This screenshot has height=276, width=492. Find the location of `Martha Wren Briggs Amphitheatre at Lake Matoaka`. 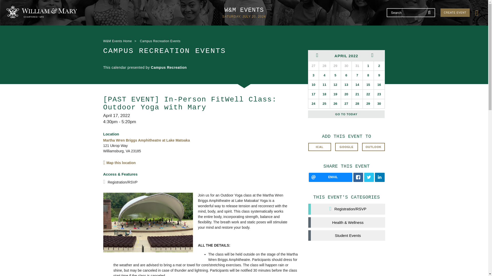

Martha Wren Briggs Amphitheatre at Lake Matoaka is located at coordinates (146, 140).